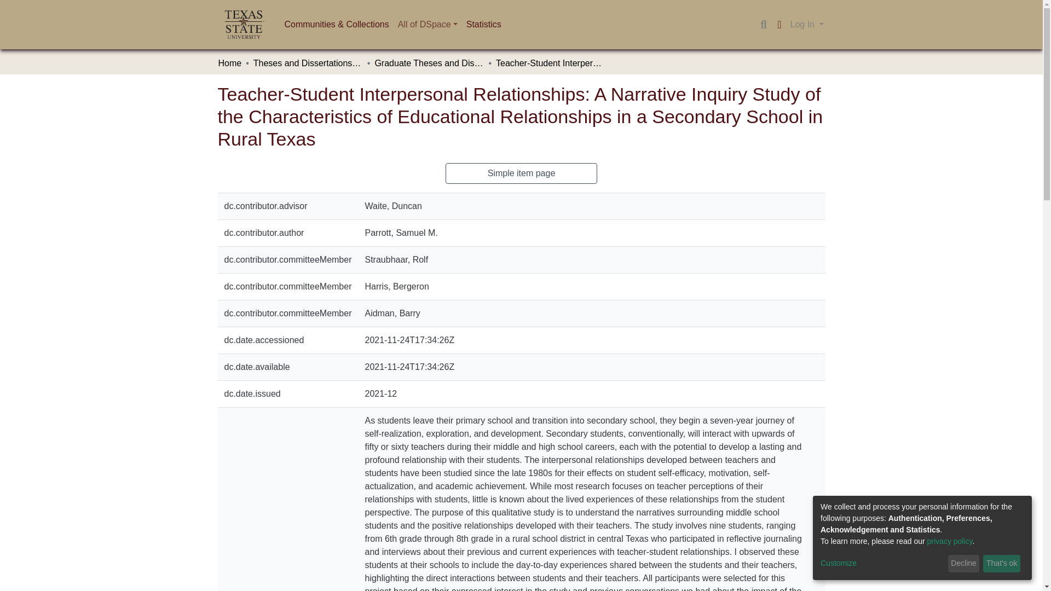 This screenshot has width=1051, height=591. I want to click on Language switch, so click(779, 25).